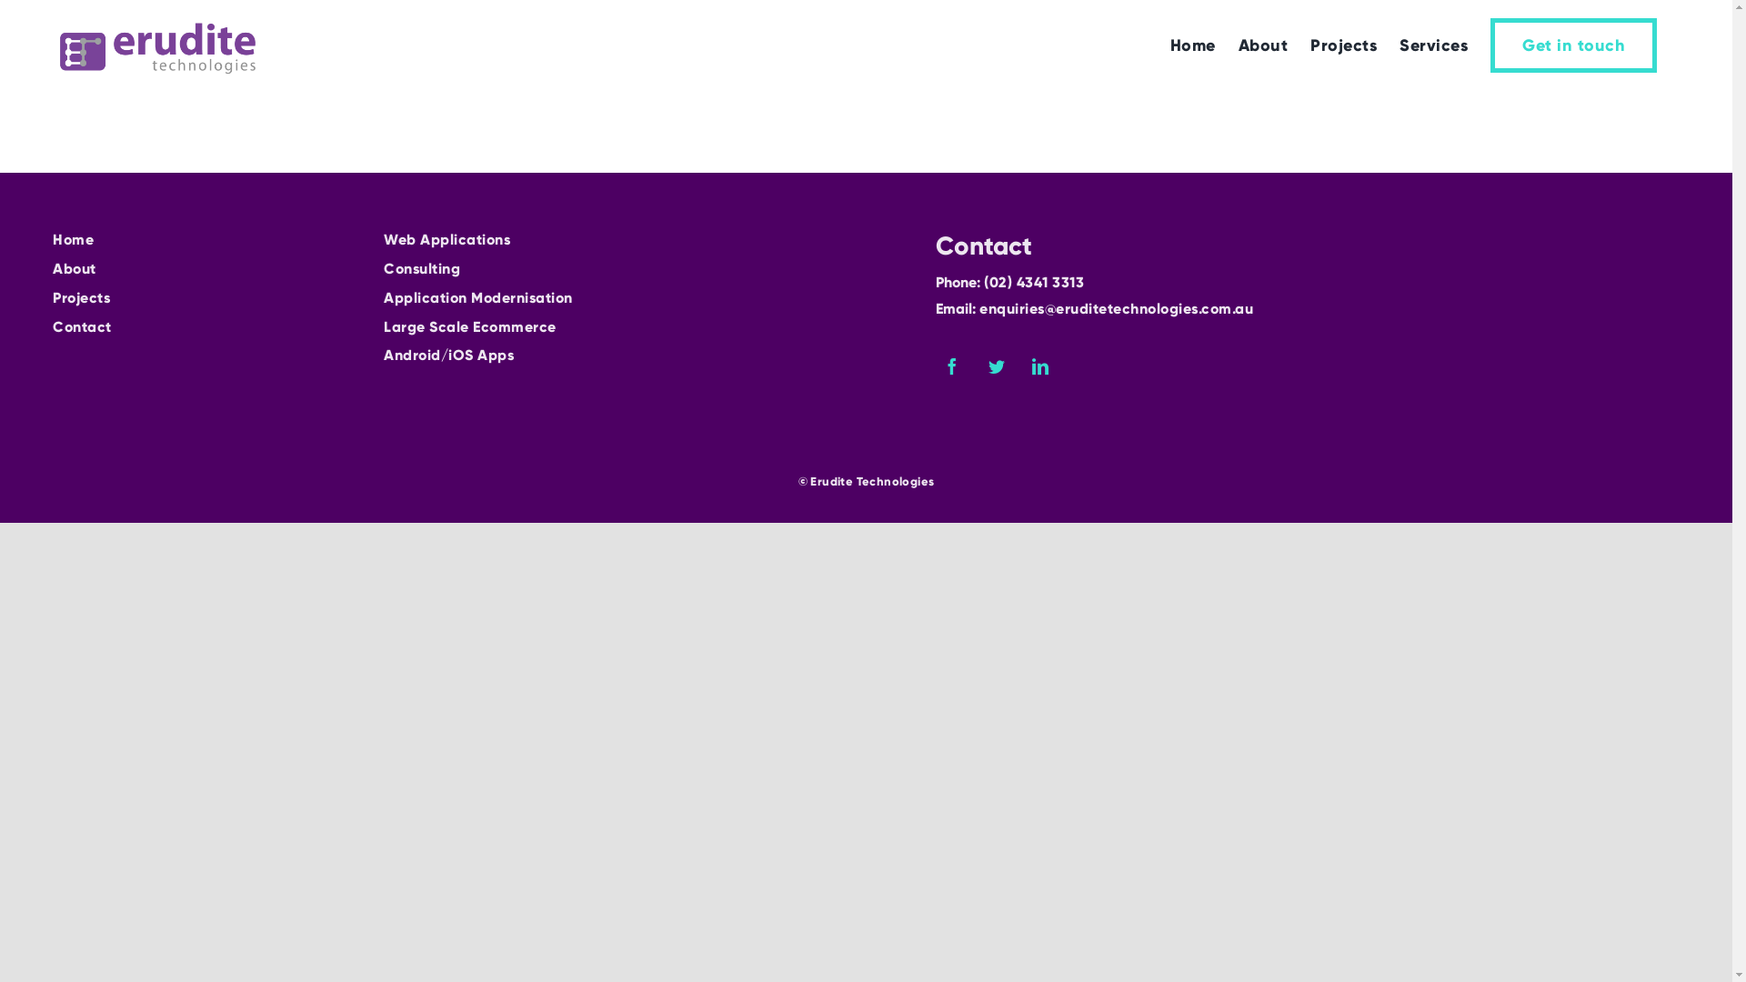  What do you see at coordinates (1193, 45) in the screenshot?
I see `Home` at bounding box center [1193, 45].